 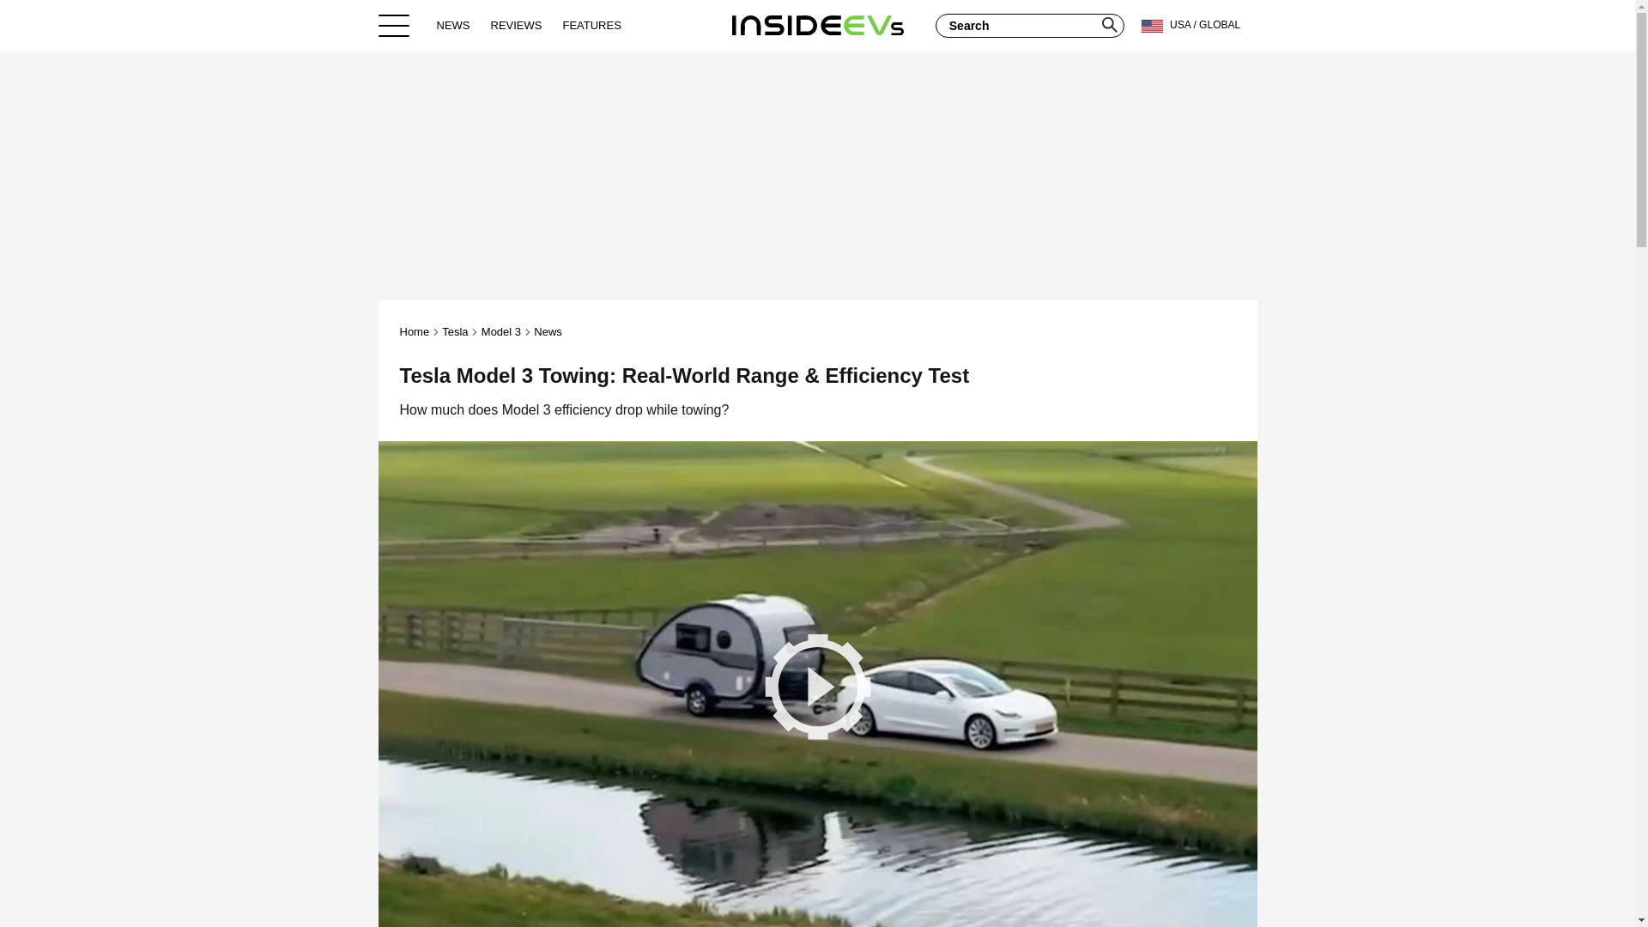 What do you see at coordinates (453, 25) in the screenshot?
I see `NEWS` at bounding box center [453, 25].